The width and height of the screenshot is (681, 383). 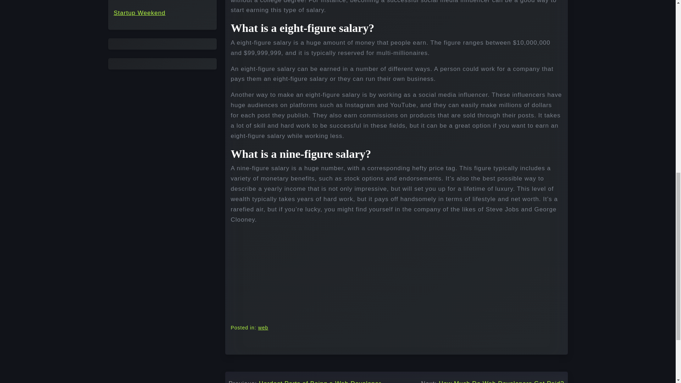 What do you see at coordinates (137, 1) in the screenshot?
I see `What is Startup` at bounding box center [137, 1].